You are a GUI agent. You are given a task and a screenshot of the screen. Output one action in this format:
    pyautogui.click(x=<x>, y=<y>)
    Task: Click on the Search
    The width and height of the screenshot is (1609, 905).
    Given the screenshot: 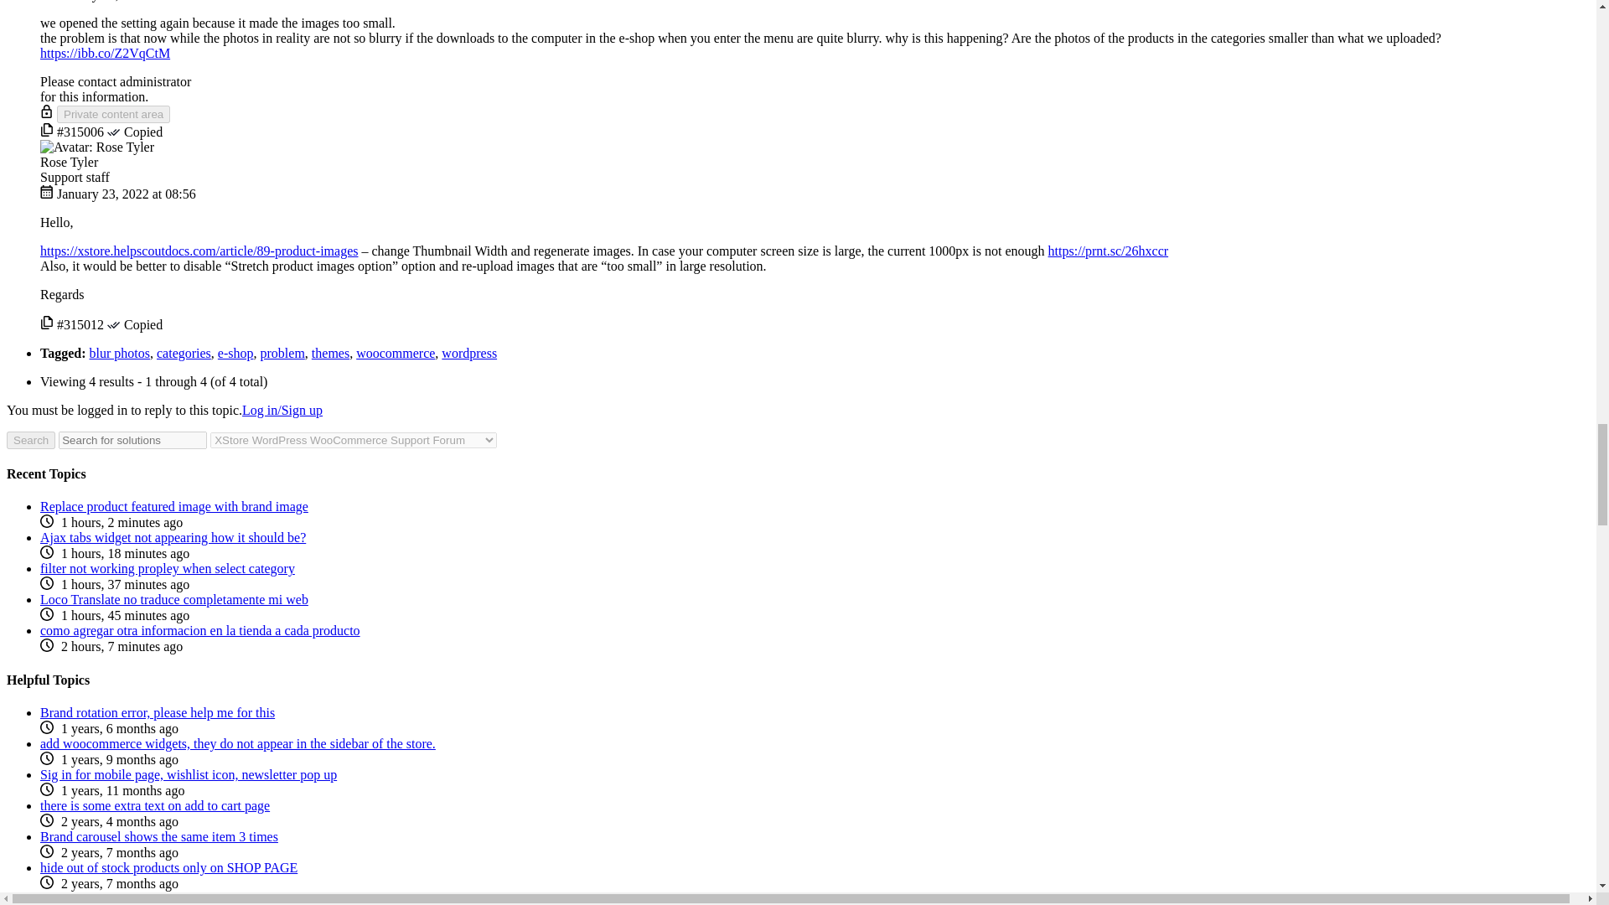 What is the action you would take?
    pyautogui.click(x=30, y=440)
    